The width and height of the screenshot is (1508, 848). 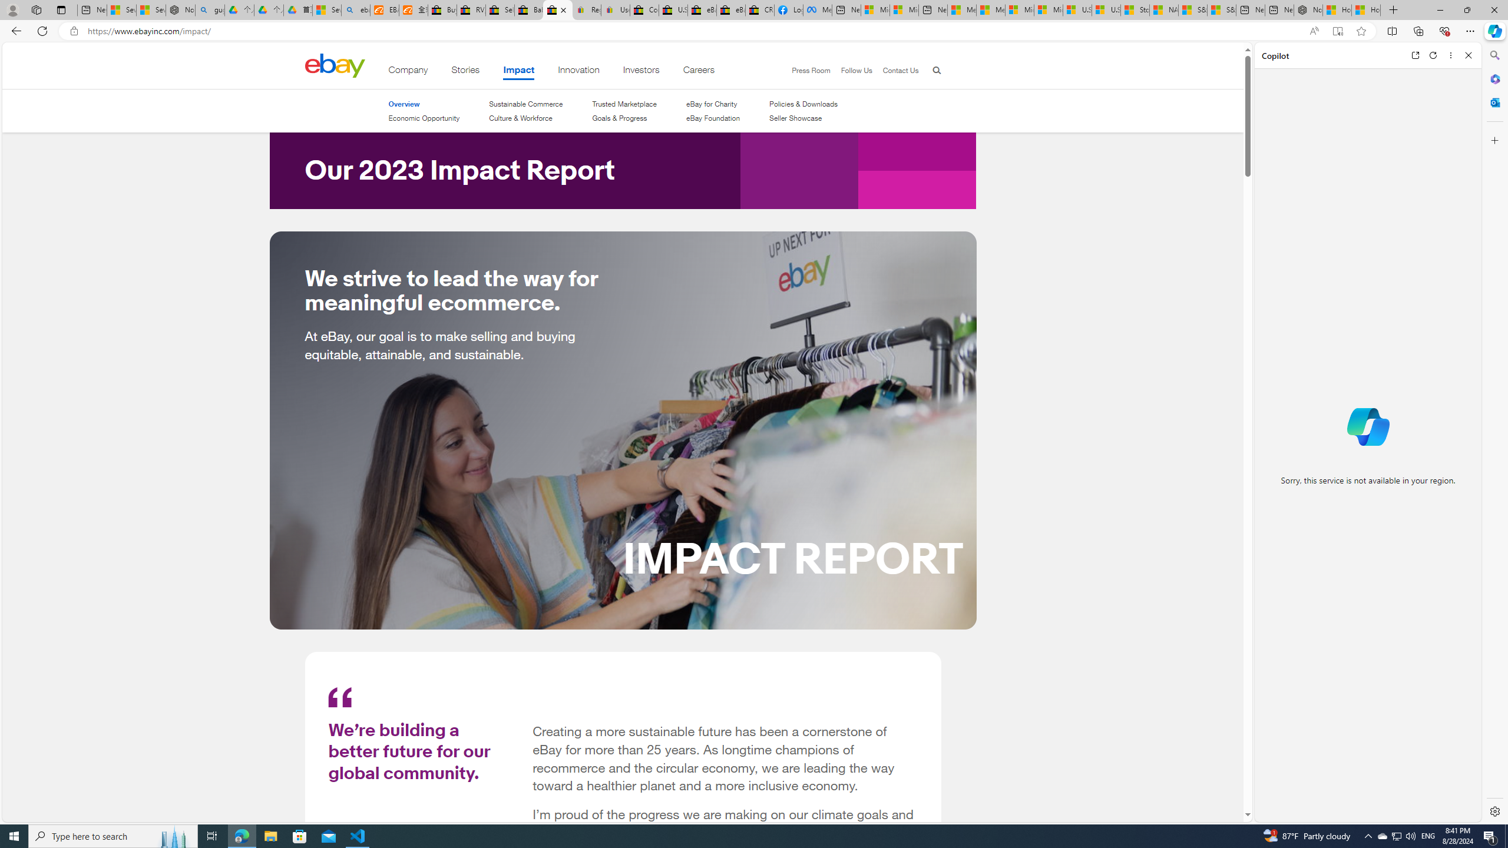 What do you see at coordinates (335, 65) in the screenshot?
I see `Class: desktop` at bounding box center [335, 65].